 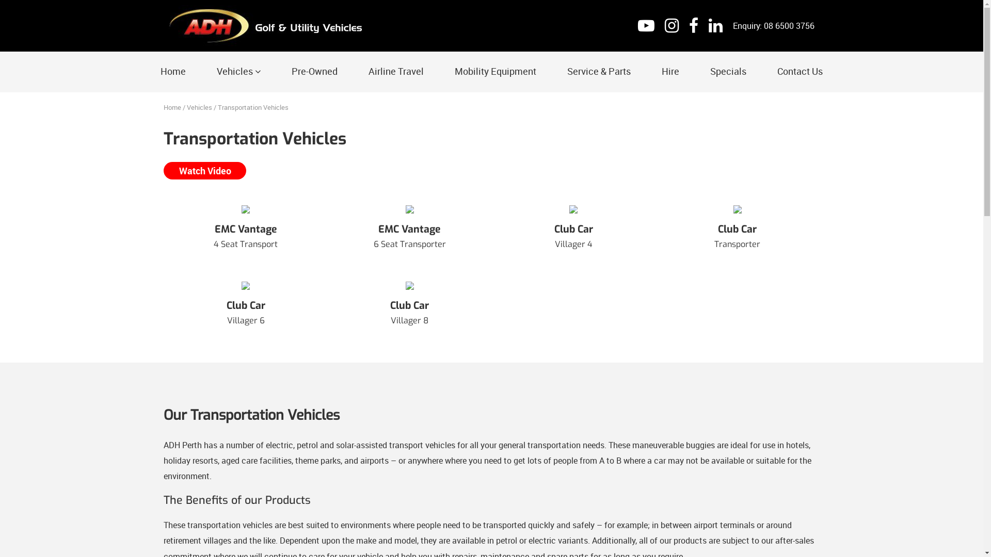 I want to click on EMC Vantage
4 Seat Transport, so click(x=246, y=233).